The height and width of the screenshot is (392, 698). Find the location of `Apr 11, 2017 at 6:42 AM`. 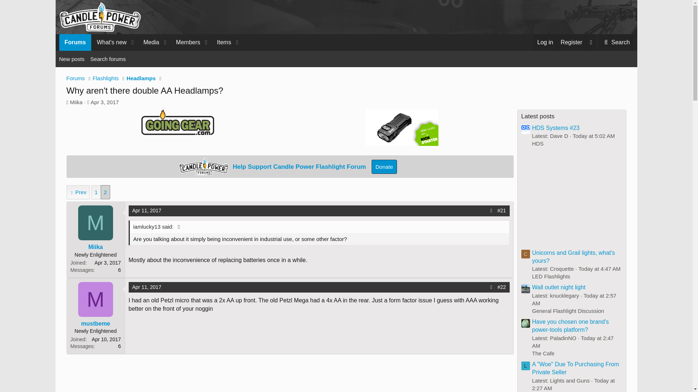

Apr 11, 2017 at 6:42 AM is located at coordinates (147, 211).